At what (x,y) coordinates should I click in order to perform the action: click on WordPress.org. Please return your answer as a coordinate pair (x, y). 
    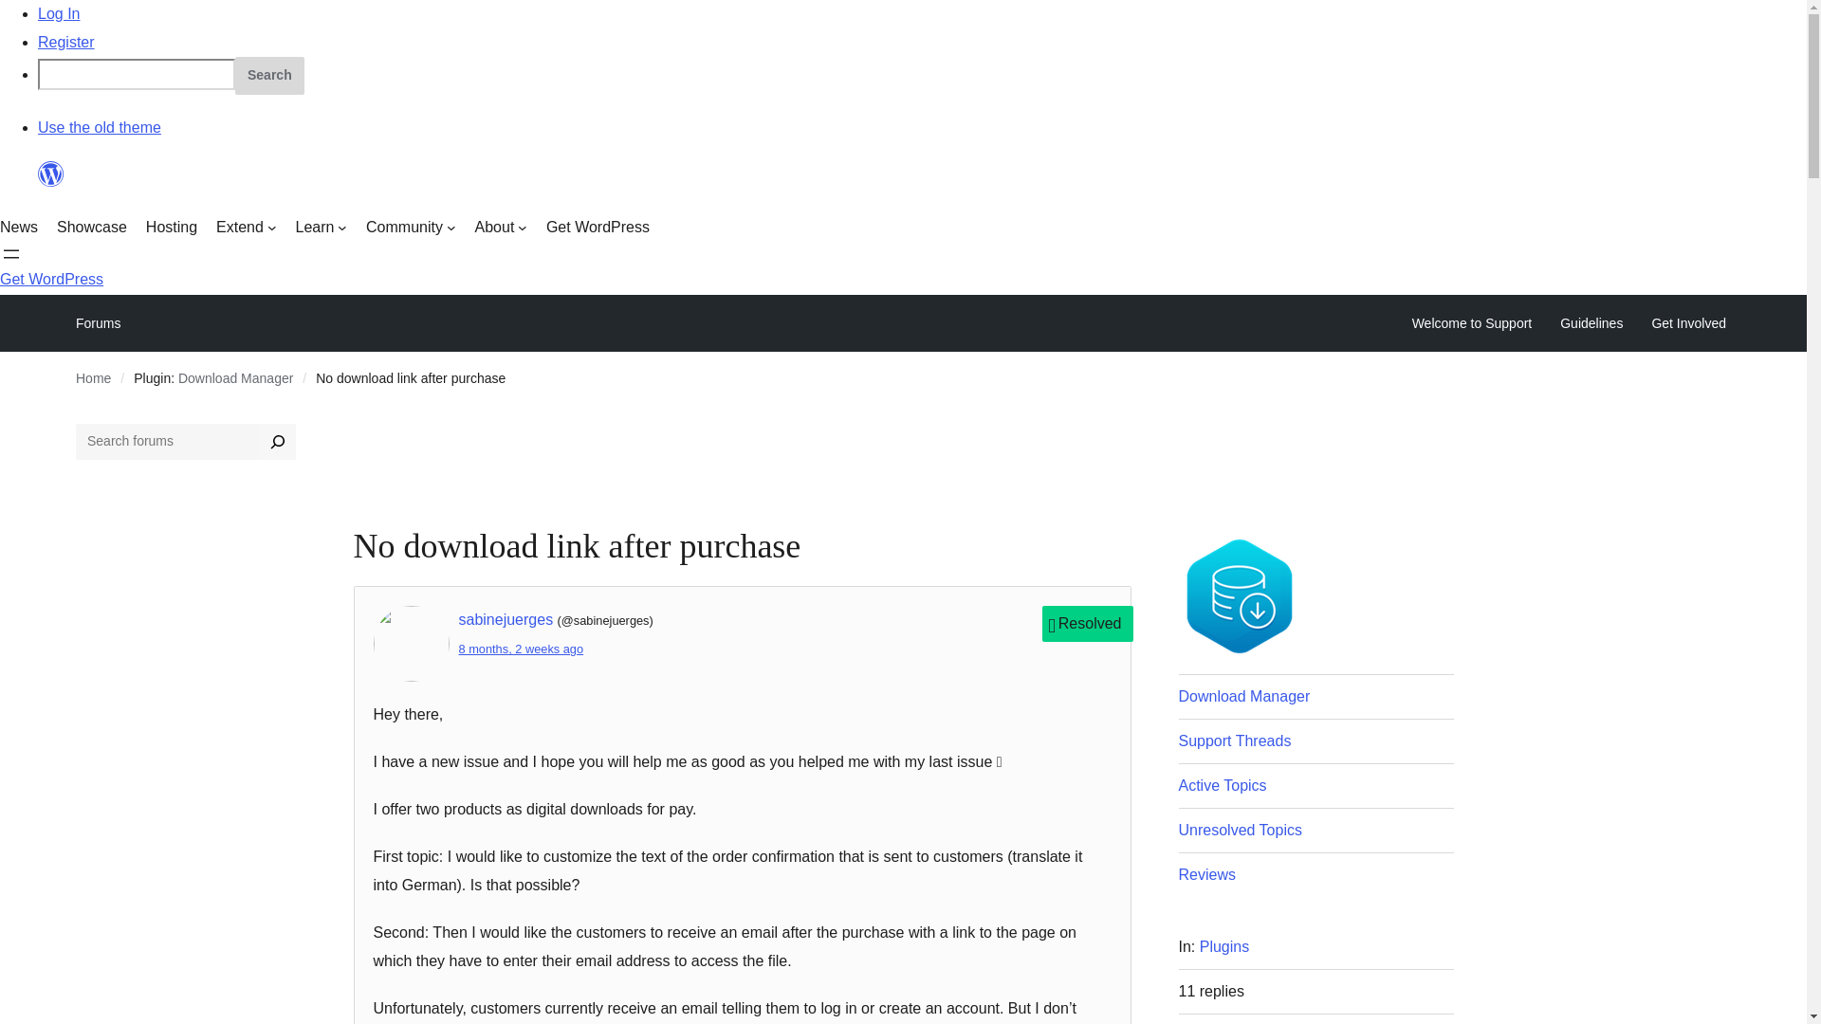
    Looking at the image, I should click on (51, 182).